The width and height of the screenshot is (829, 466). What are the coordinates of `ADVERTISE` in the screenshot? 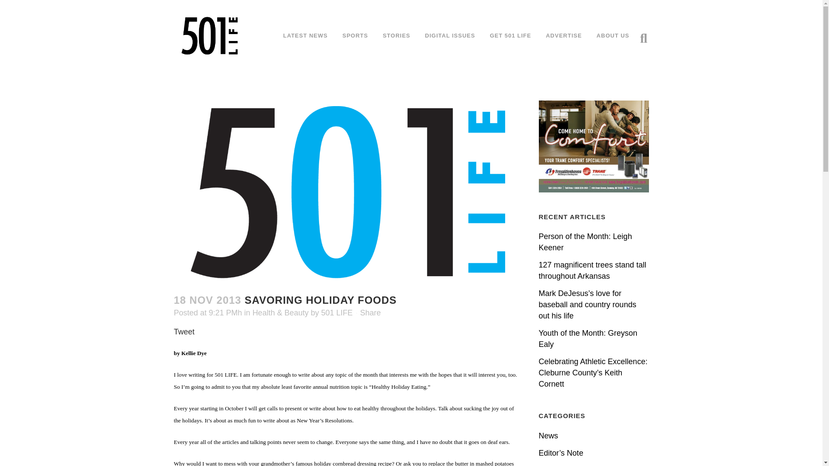 It's located at (563, 35).